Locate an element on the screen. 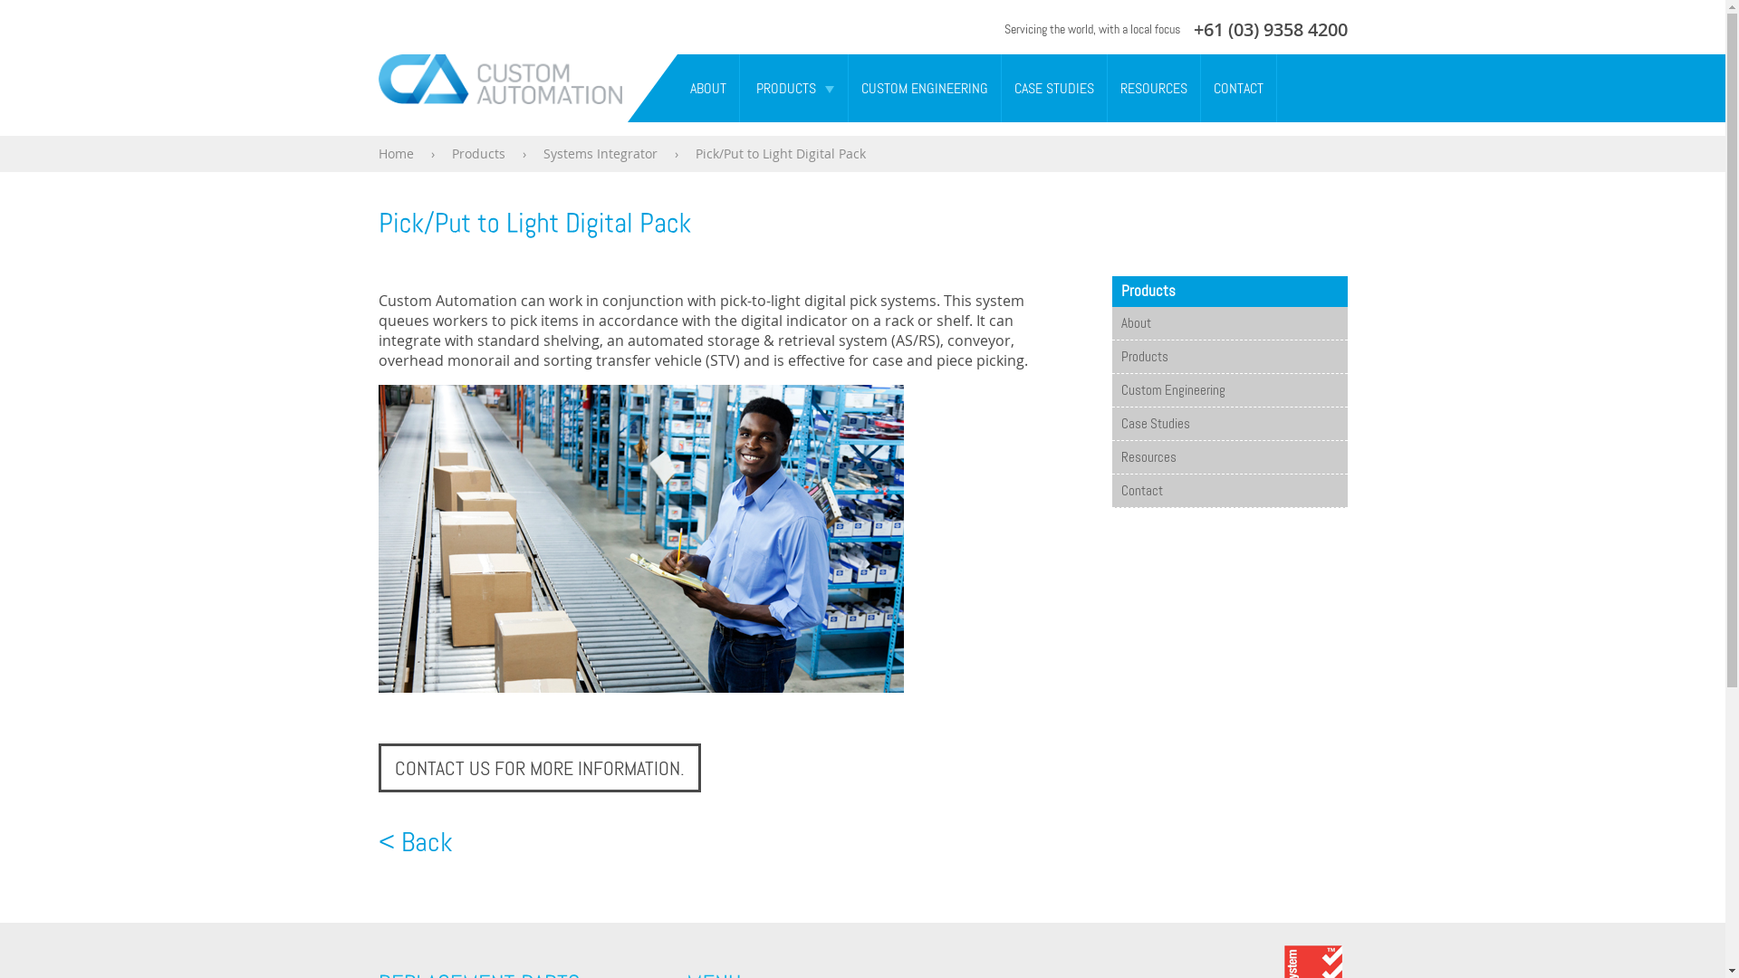 This screenshot has height=978, width=1739. Resources is located at coordinates (1230, 457).